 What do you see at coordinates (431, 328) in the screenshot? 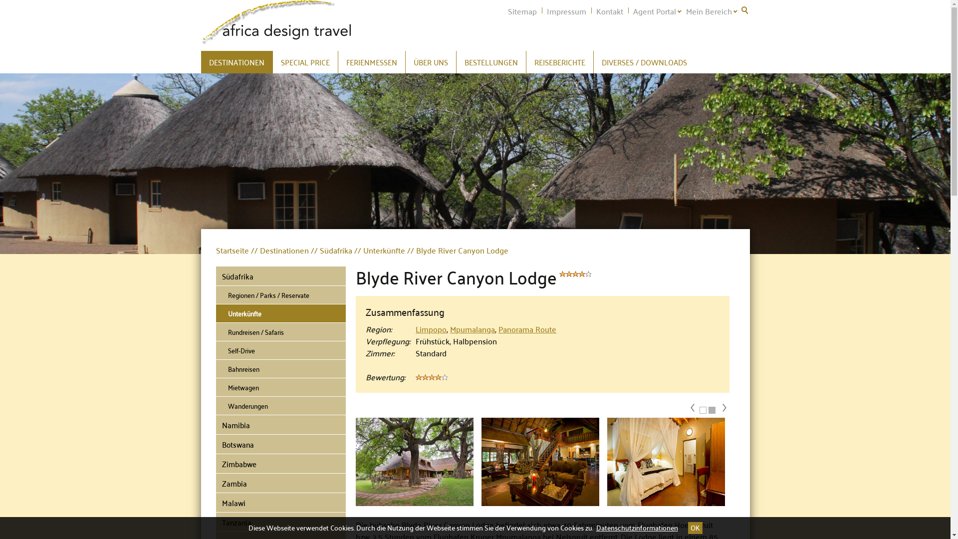
I see `Limpopo` at bounding box center [431, 328].